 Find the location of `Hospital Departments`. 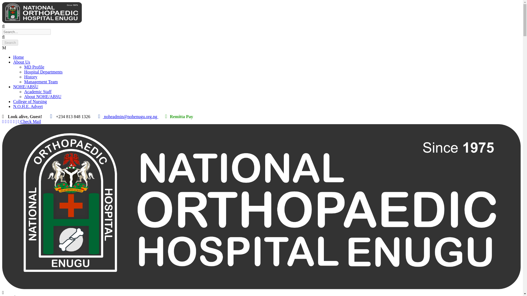

Hospital Departments is located at coordinates (43, 72).